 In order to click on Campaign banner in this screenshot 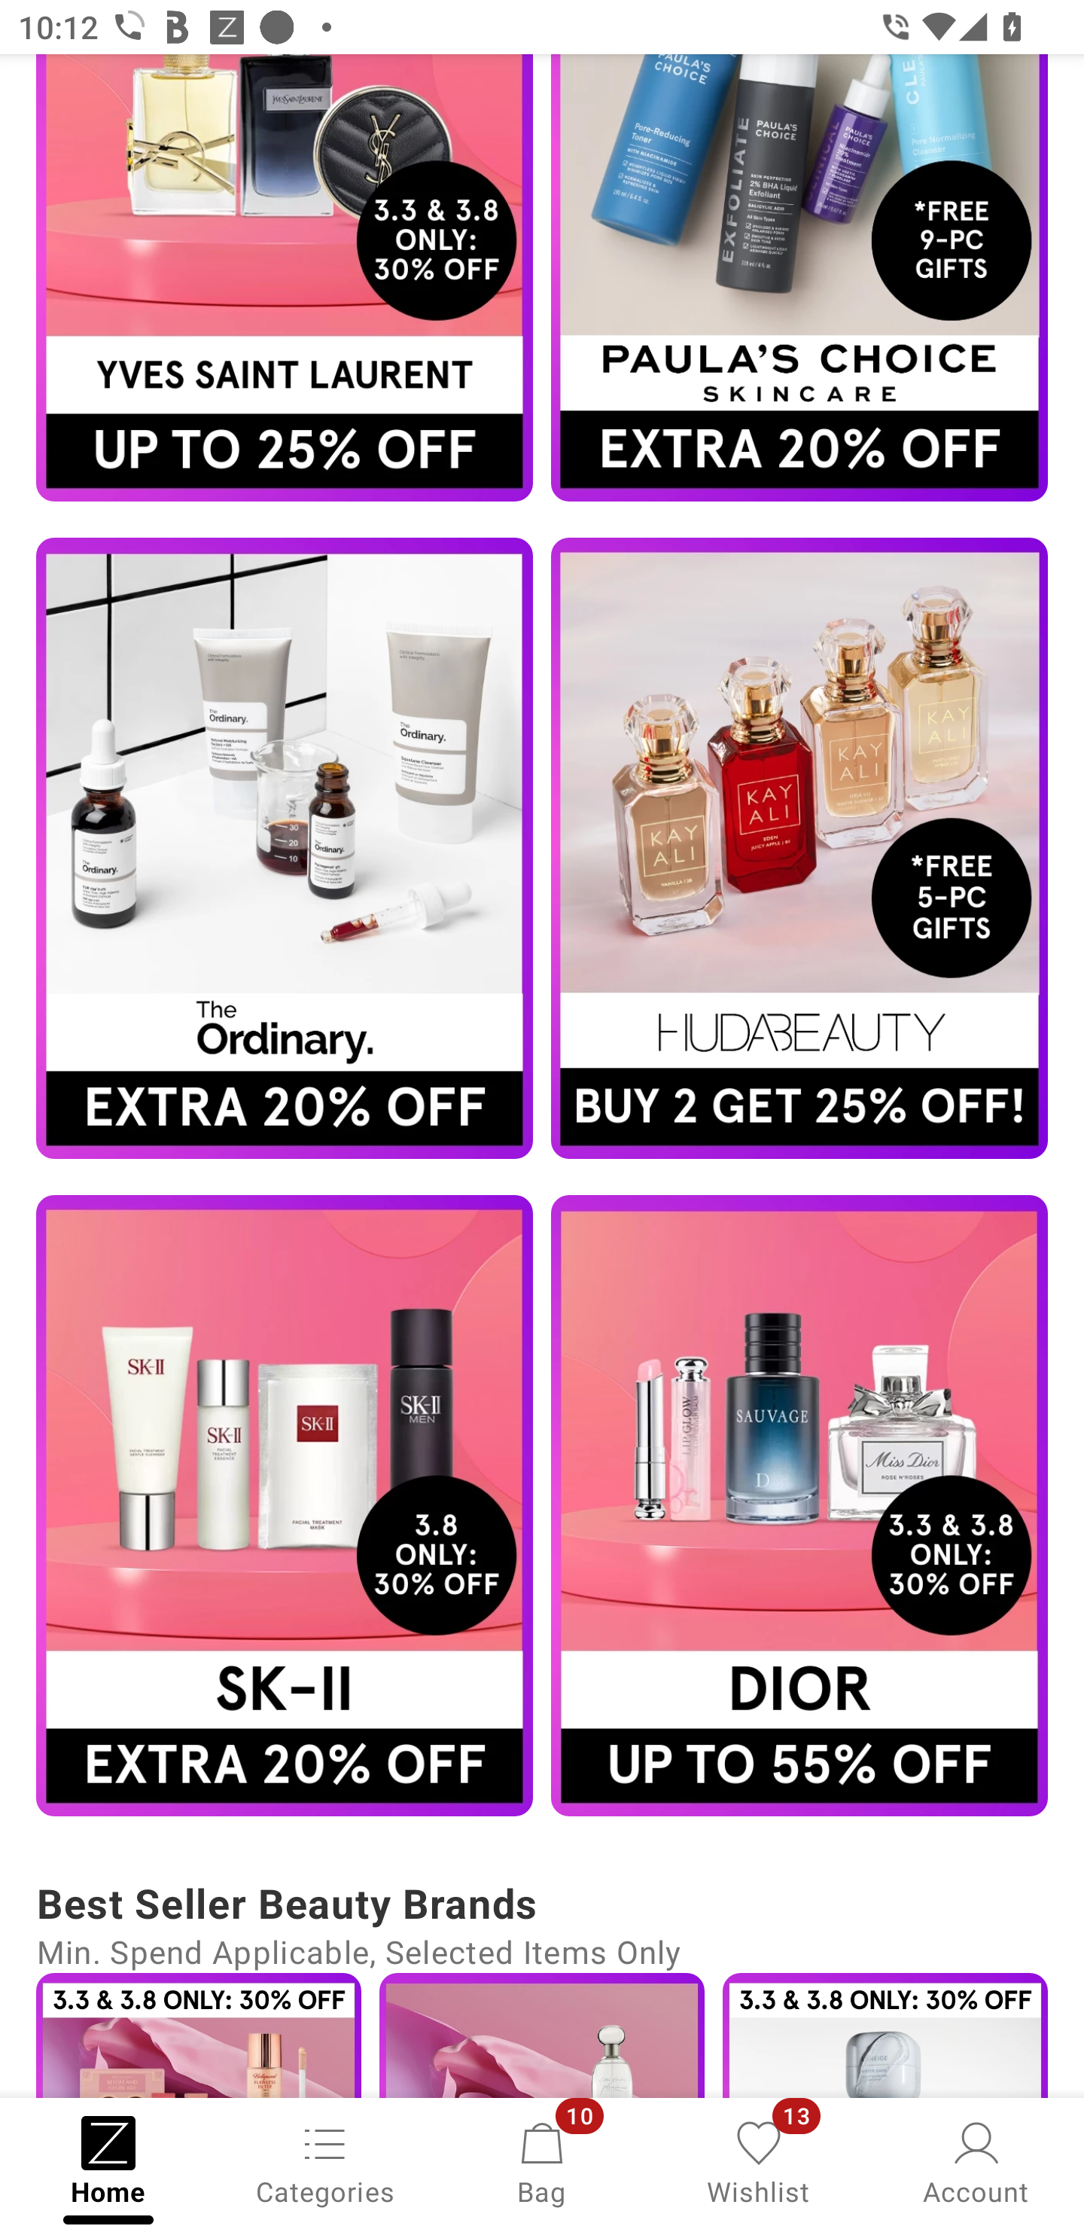, I will do `click(285, 1505)`.